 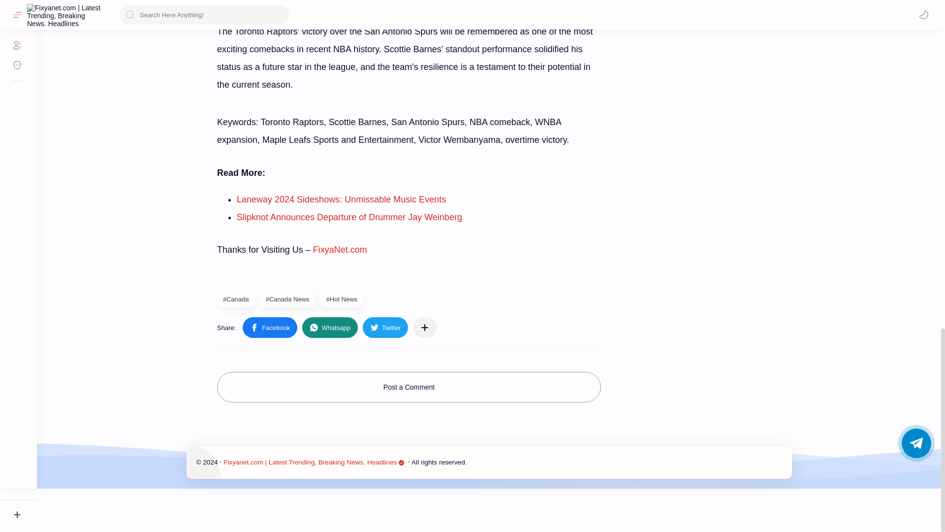 I want to click on Laneway 2024 Sideshows: Unmissable Music Events, so click(x=342, y=199).